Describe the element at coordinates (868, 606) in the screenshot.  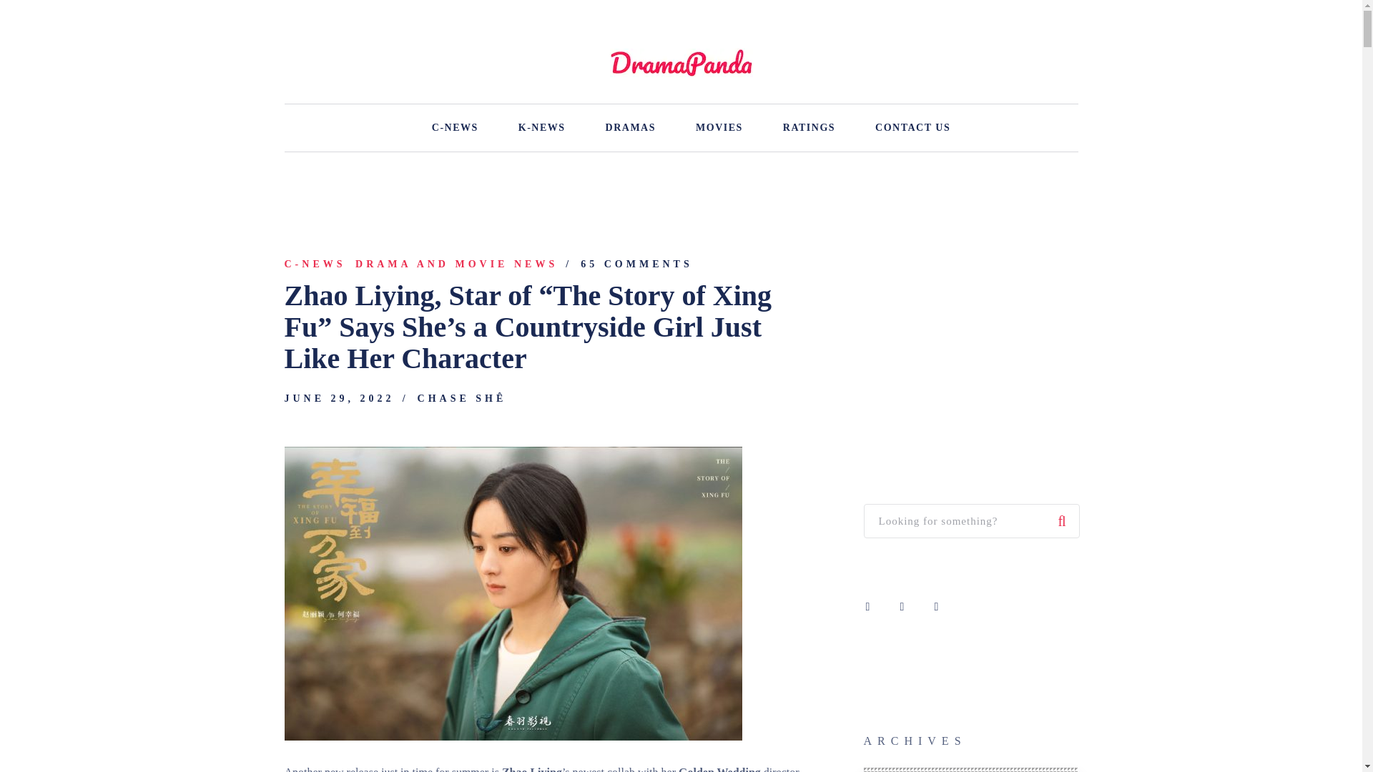
I see `Facebook` at that location.